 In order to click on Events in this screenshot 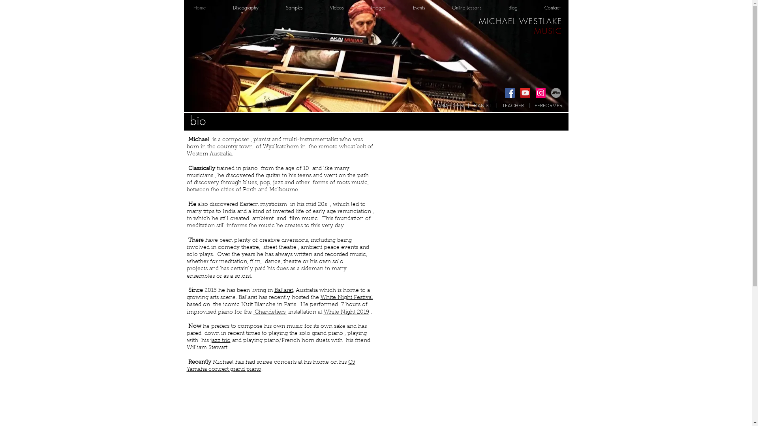, I will do `click(426, 8)`.